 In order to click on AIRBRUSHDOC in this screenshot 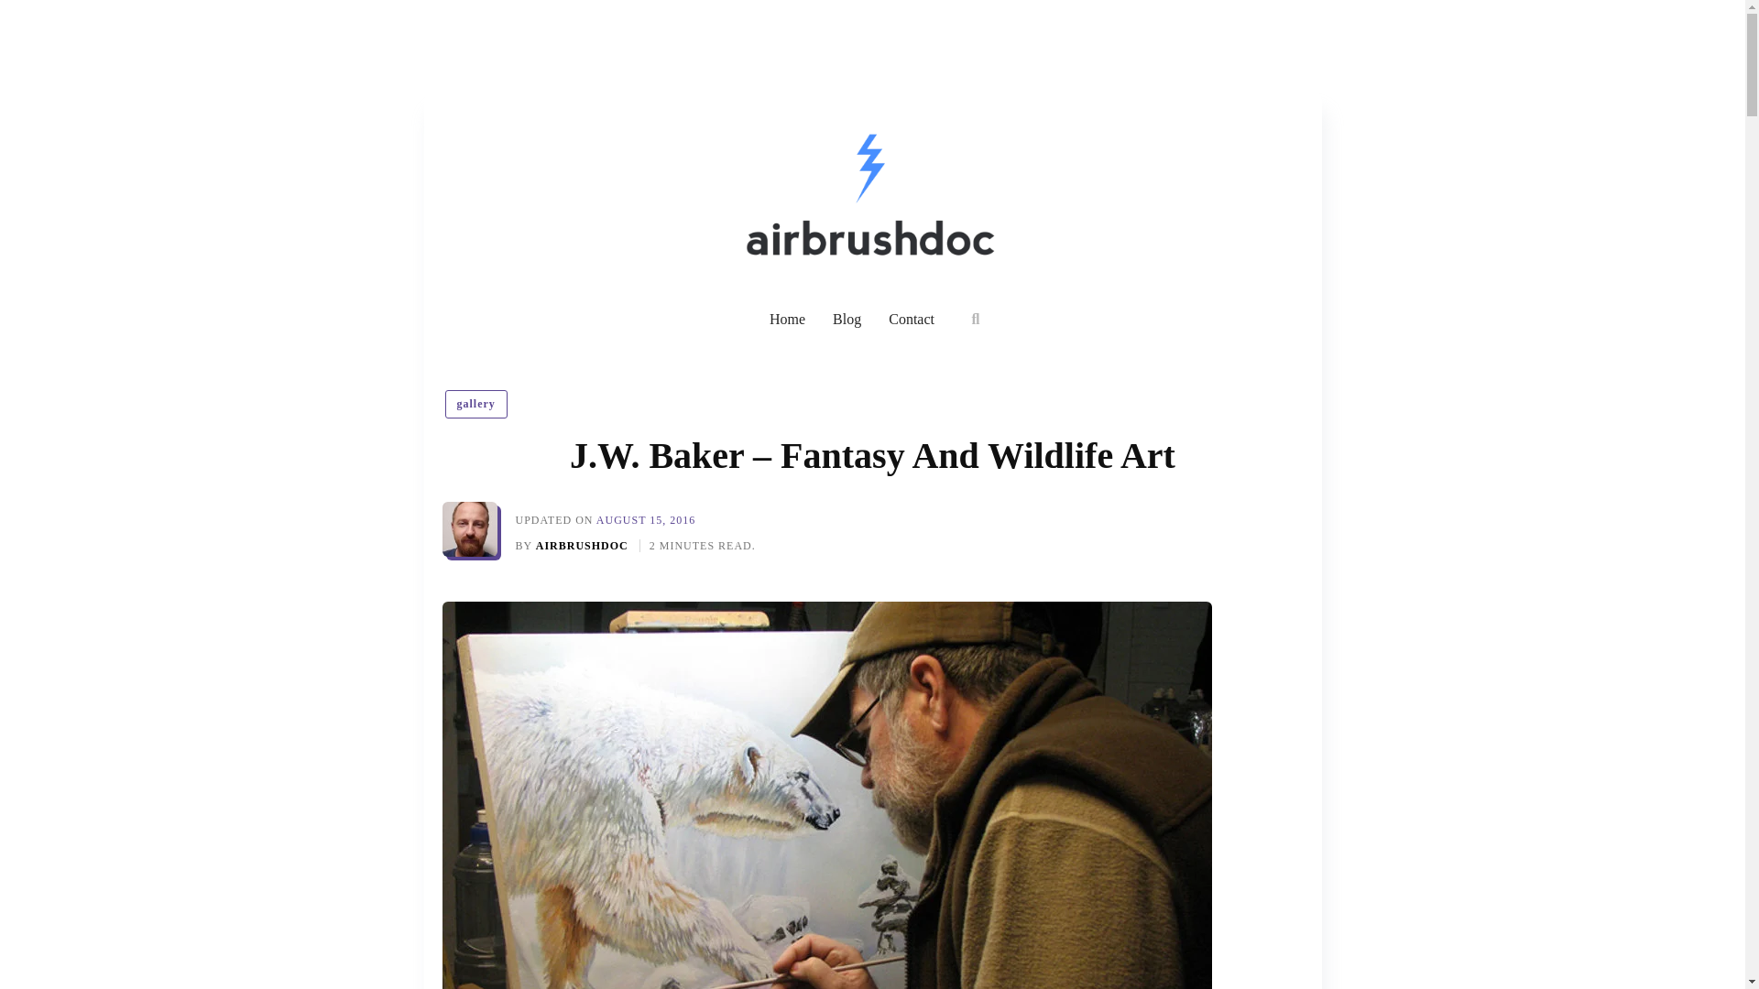, I will do `click(584, 545)`.